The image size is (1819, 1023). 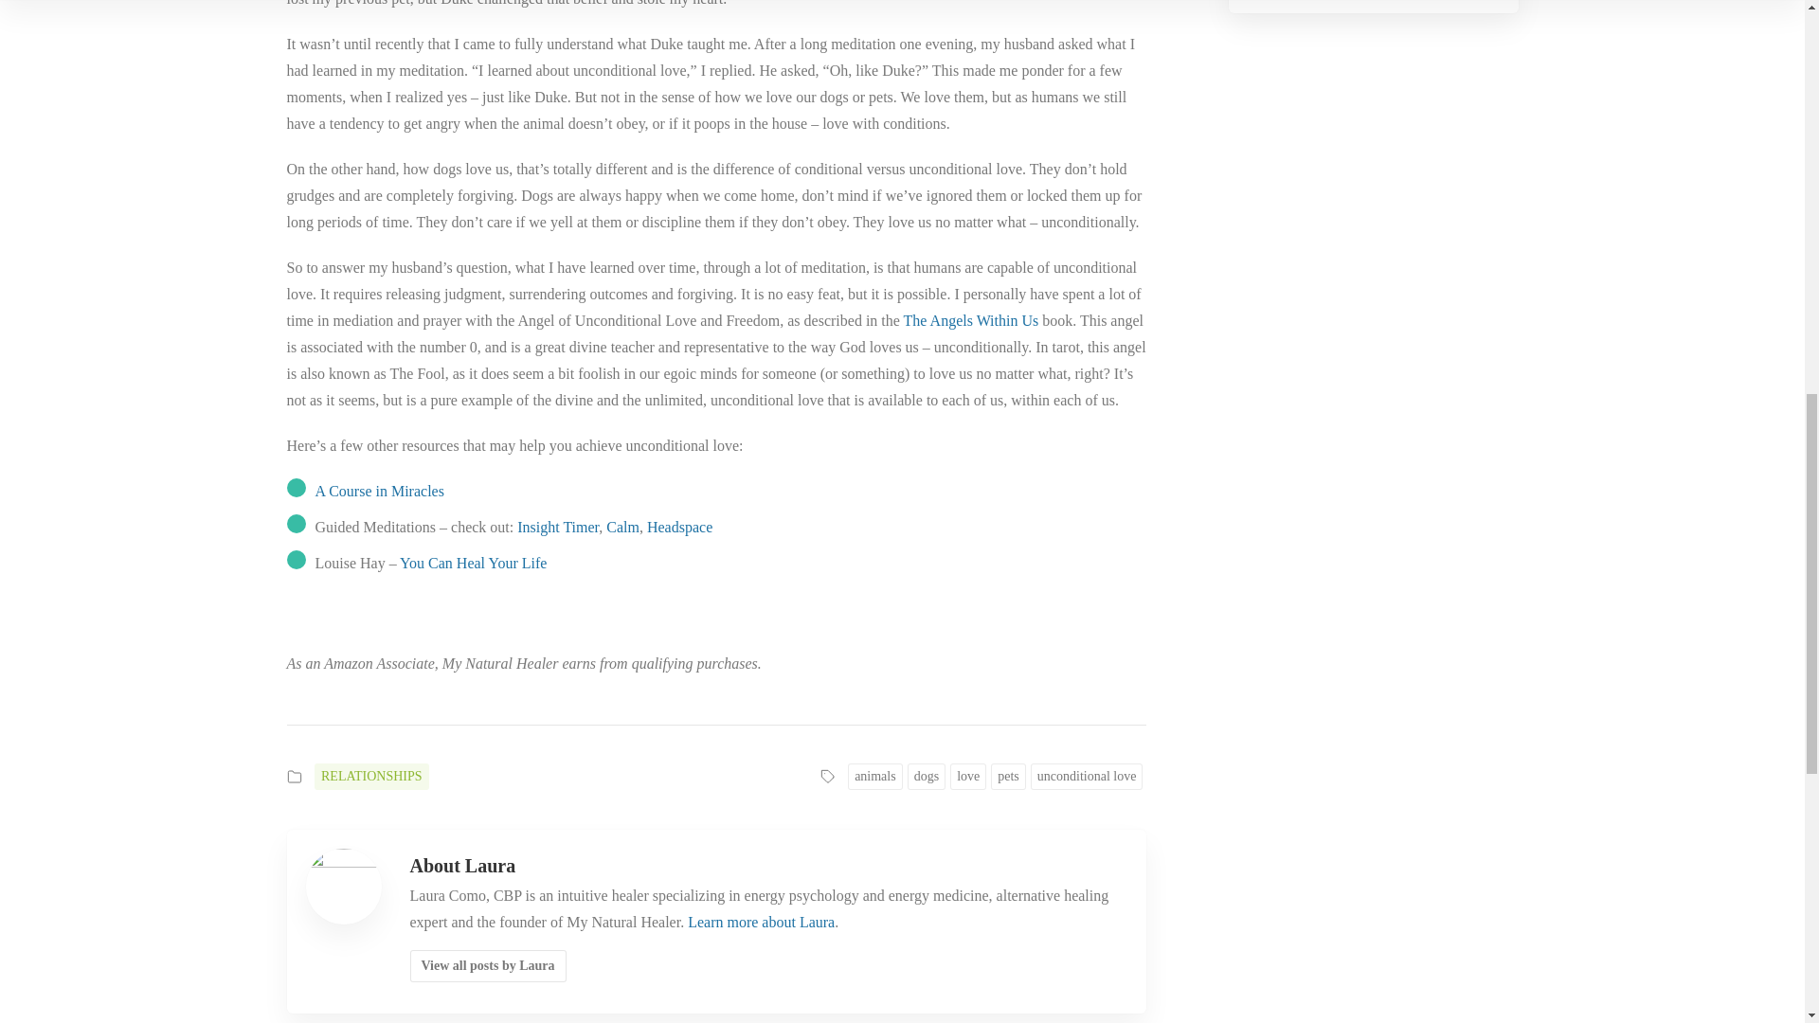 What do you see at coordinates (474, 563) in the screenshot?
I see `You Can Heal Your Life` at bounding box center [474, 563].